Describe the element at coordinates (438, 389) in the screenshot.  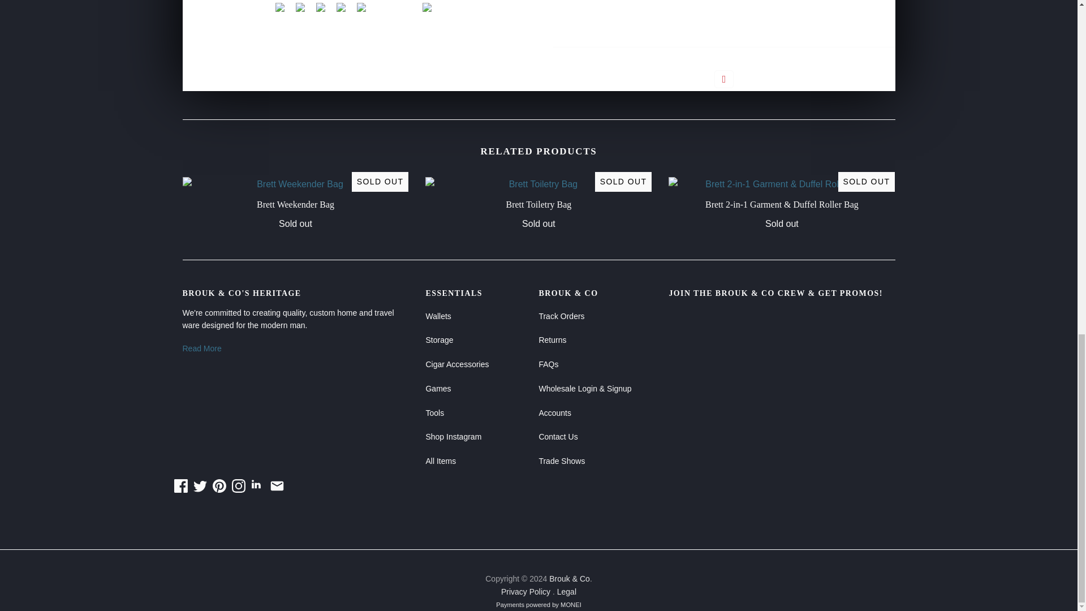
I see `Games` at that location.